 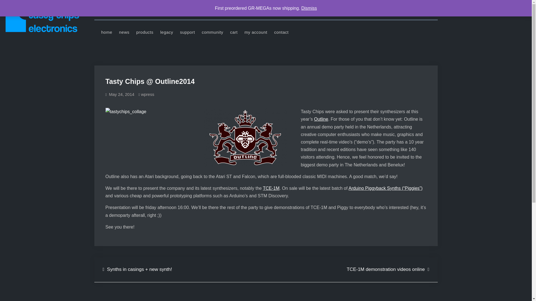 I want to click on May 24, 2014, so click(x=121, y=94).